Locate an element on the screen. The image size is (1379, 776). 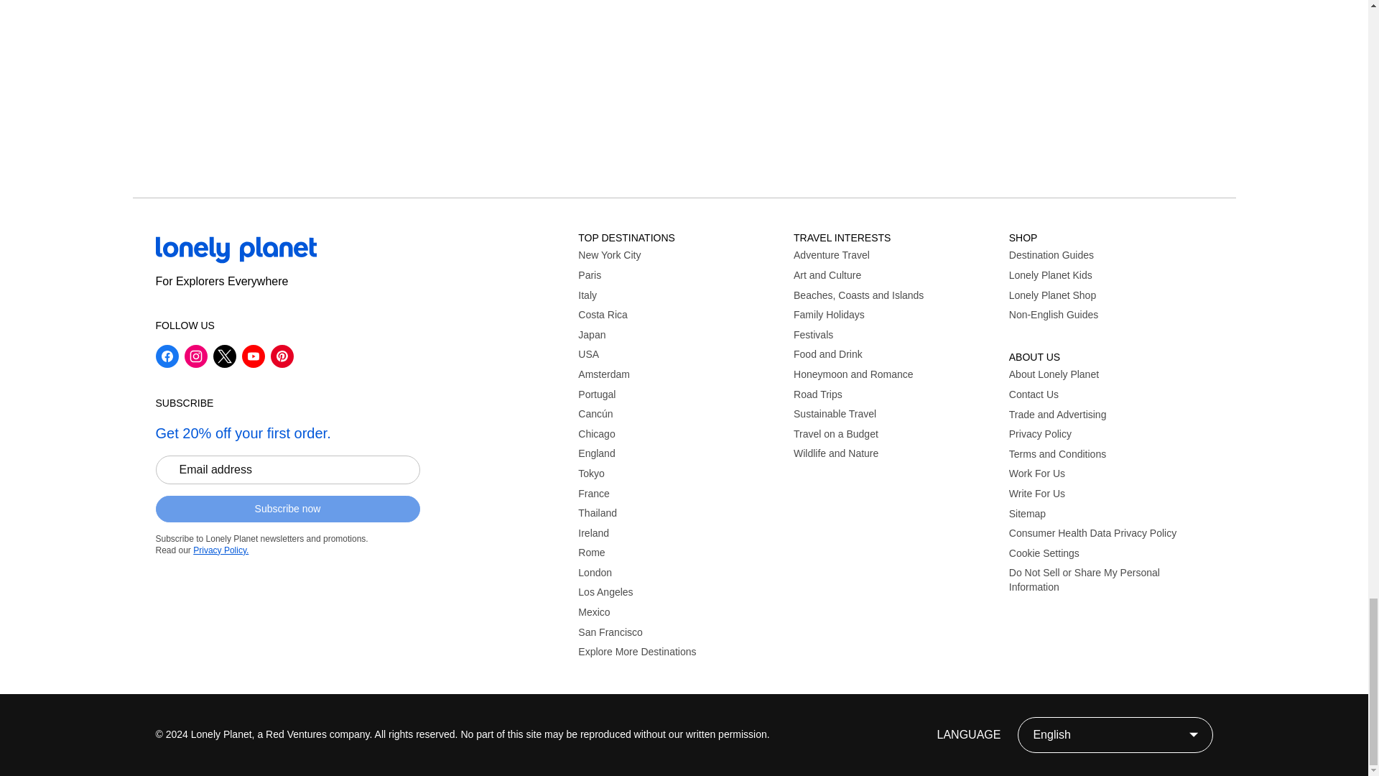
3rd party ad content is located at coordinates (684, 83).